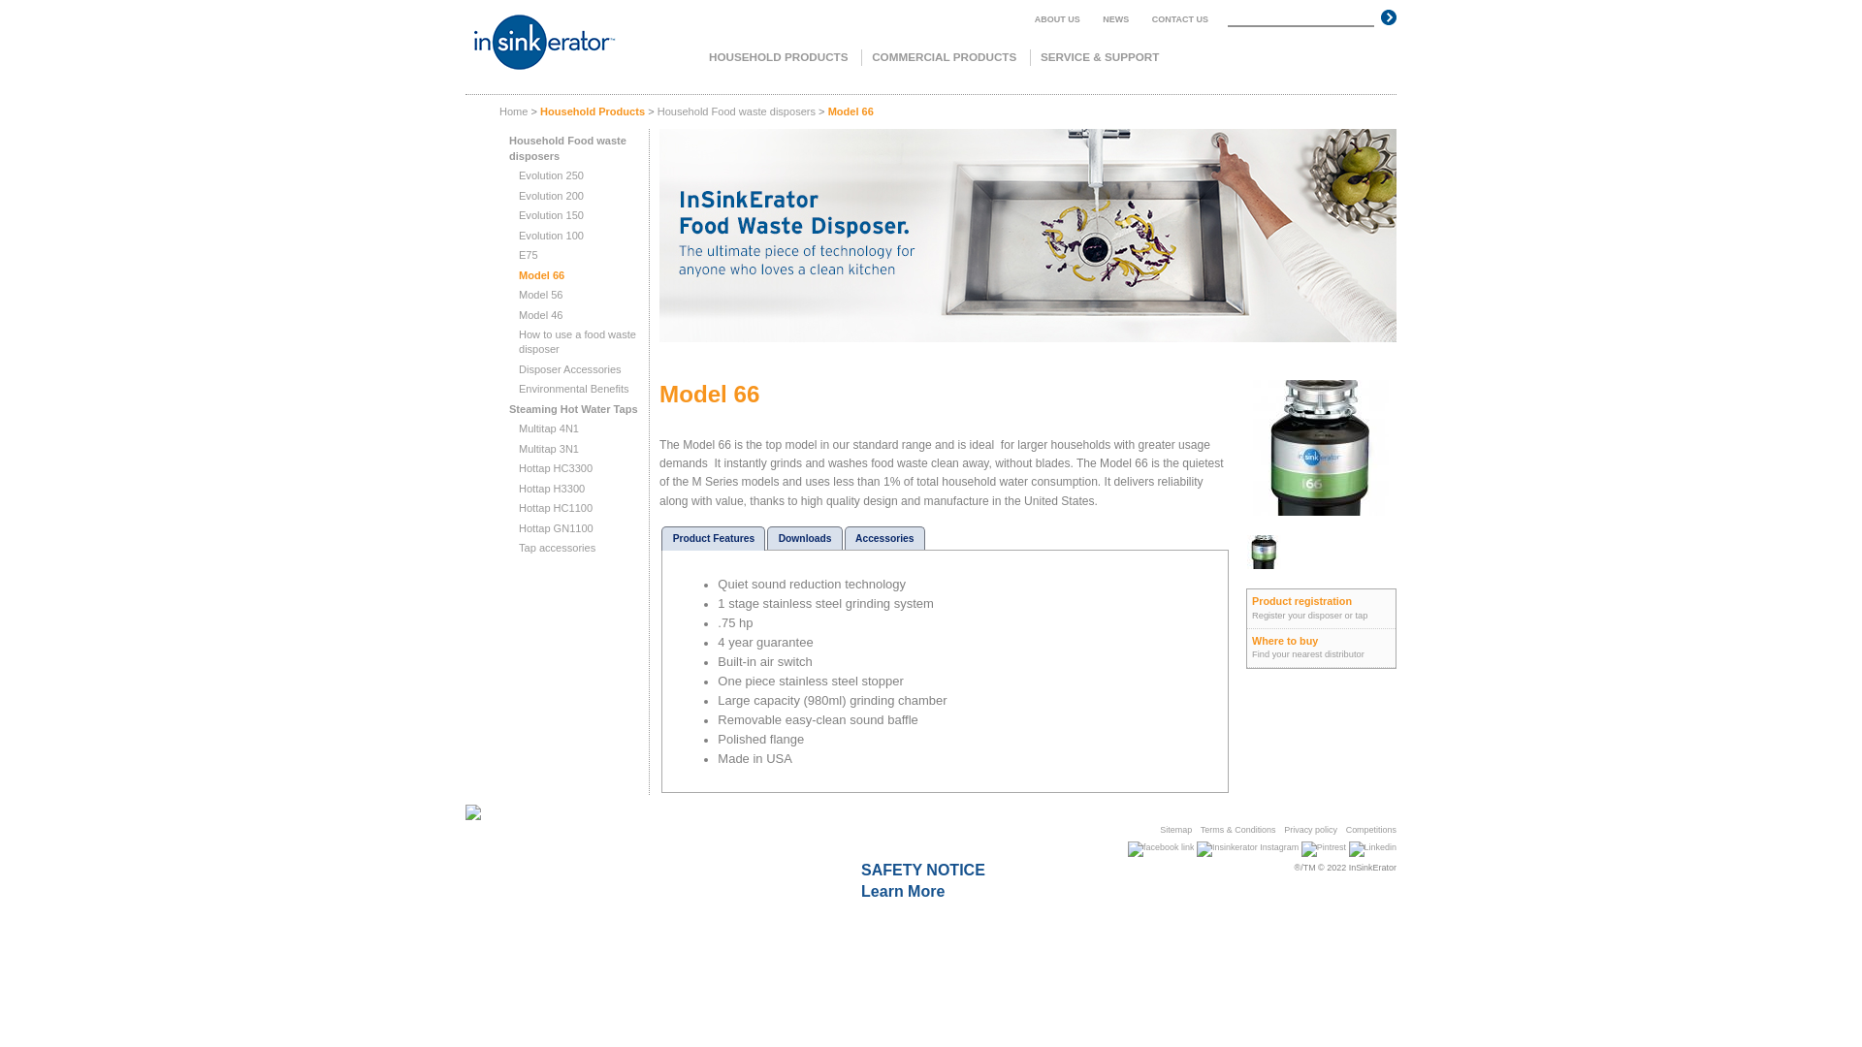 The height and width of the screenshot is (1047, 1862). What do you see at coordinates (1115, 19) in the screenshot?
I see `NEWS` at bounding box center [1115, 19].